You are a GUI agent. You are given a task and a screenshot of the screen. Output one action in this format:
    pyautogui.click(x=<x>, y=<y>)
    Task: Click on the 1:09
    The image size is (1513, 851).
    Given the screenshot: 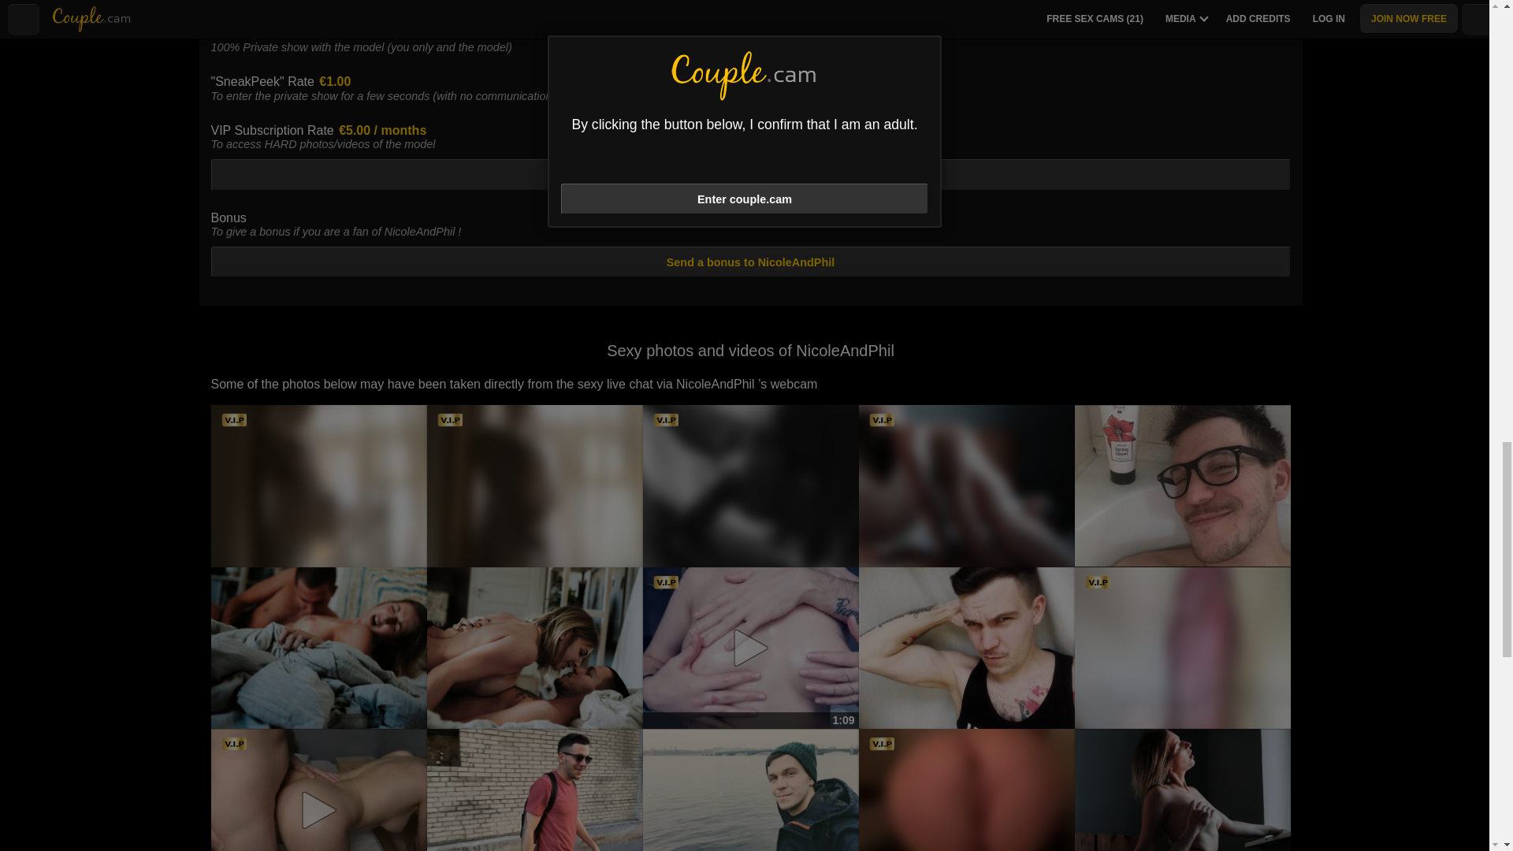 What is the action you would take?
    pyautogui.click(x=751, y=648)
    